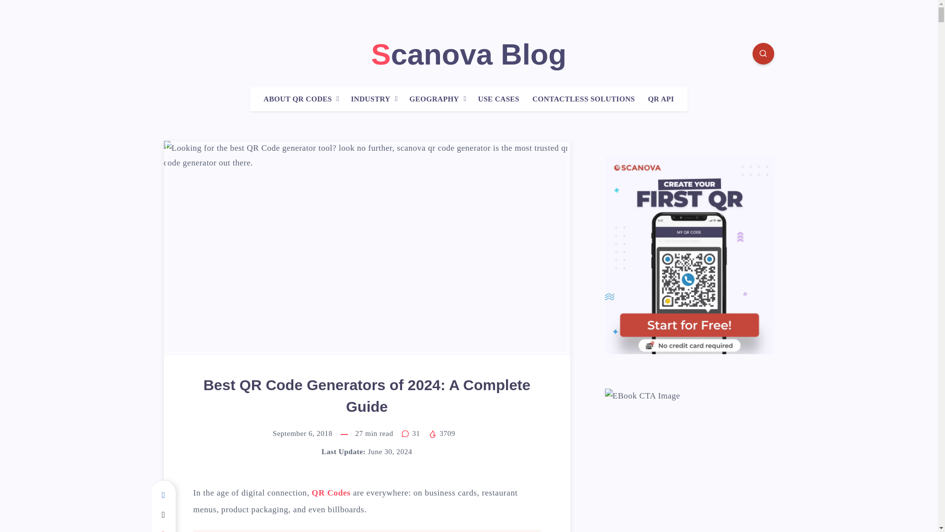 This screenshot has height=532, width=945. What do you see at coordinates (370, 99) in the screenshot?
I see `INDUSTRY` at bounding box center [370, 99].